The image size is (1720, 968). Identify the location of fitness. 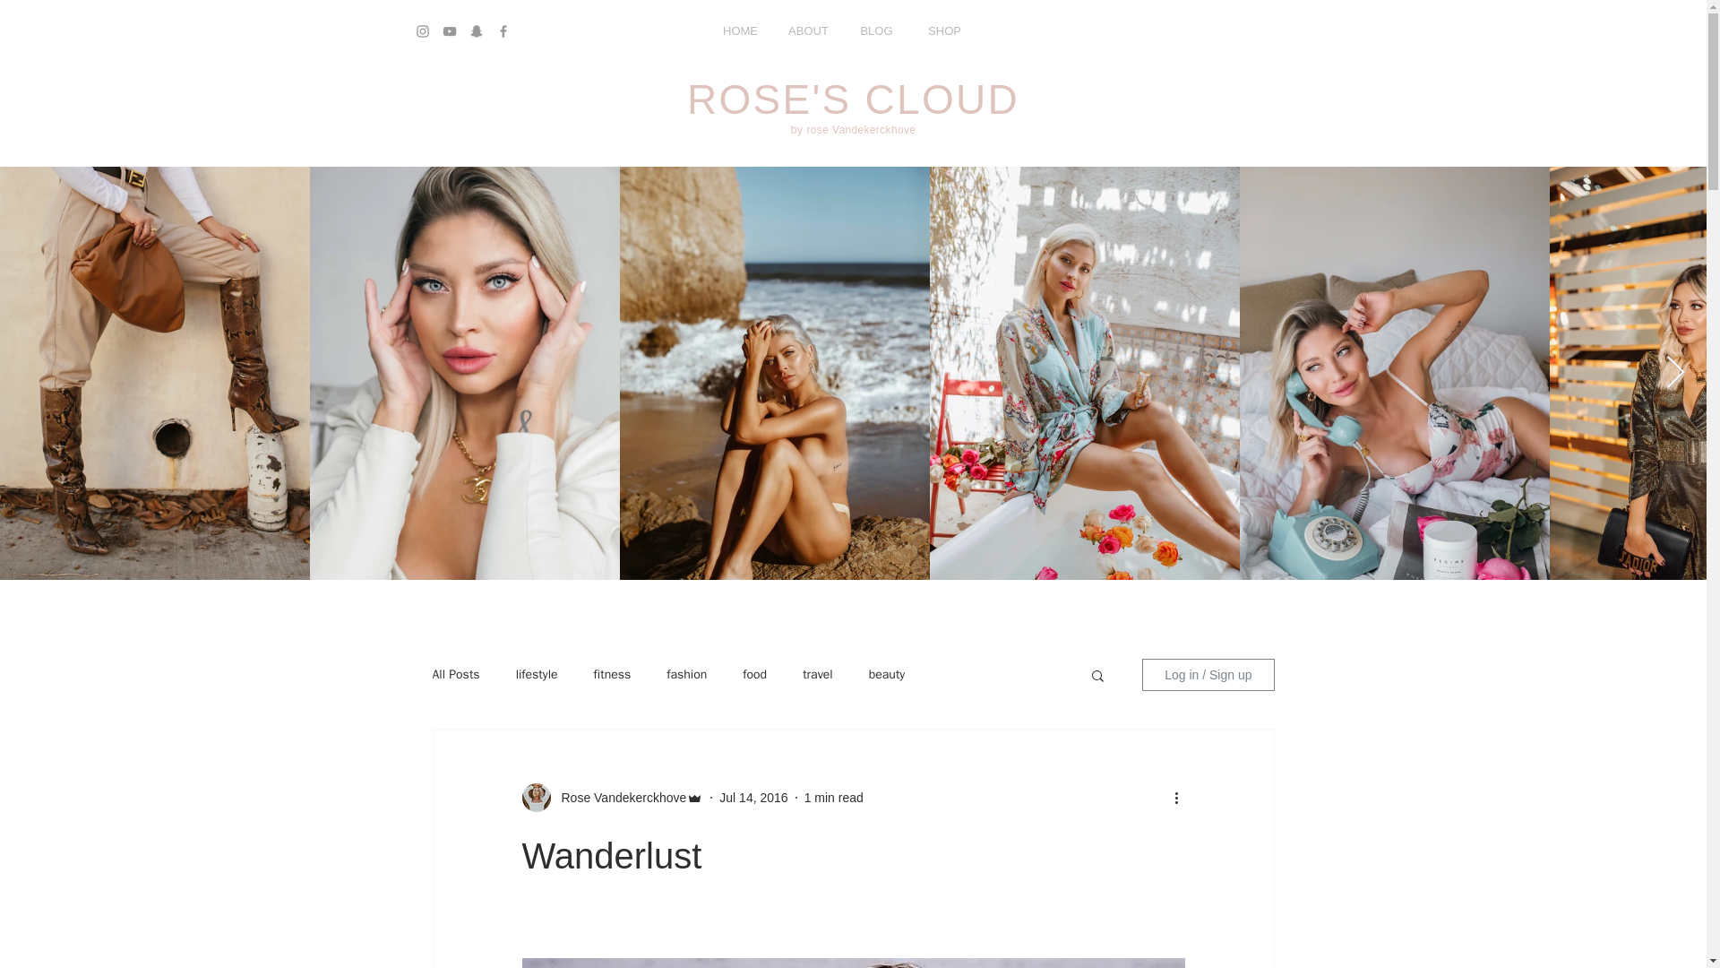
(612, 675).